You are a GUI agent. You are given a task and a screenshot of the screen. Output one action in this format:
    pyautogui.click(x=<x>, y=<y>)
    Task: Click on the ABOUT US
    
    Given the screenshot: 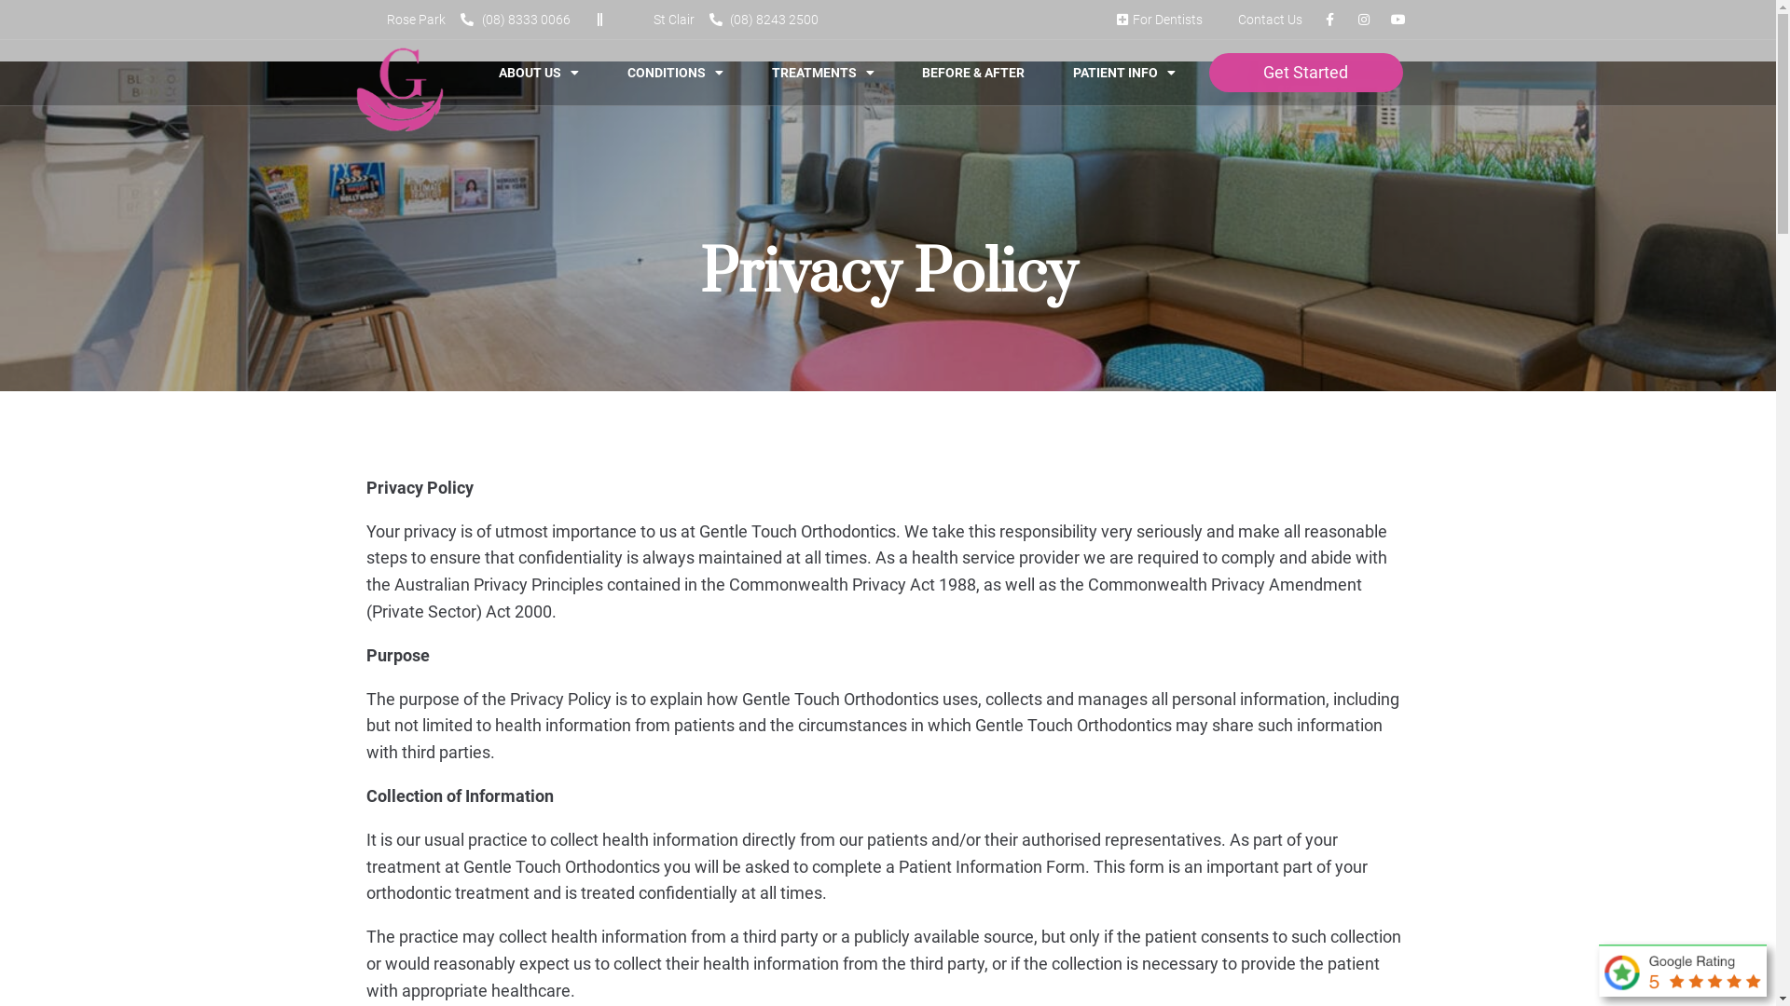 What is the action you would take?
    pyautogui.click(x=539, y=73)
    